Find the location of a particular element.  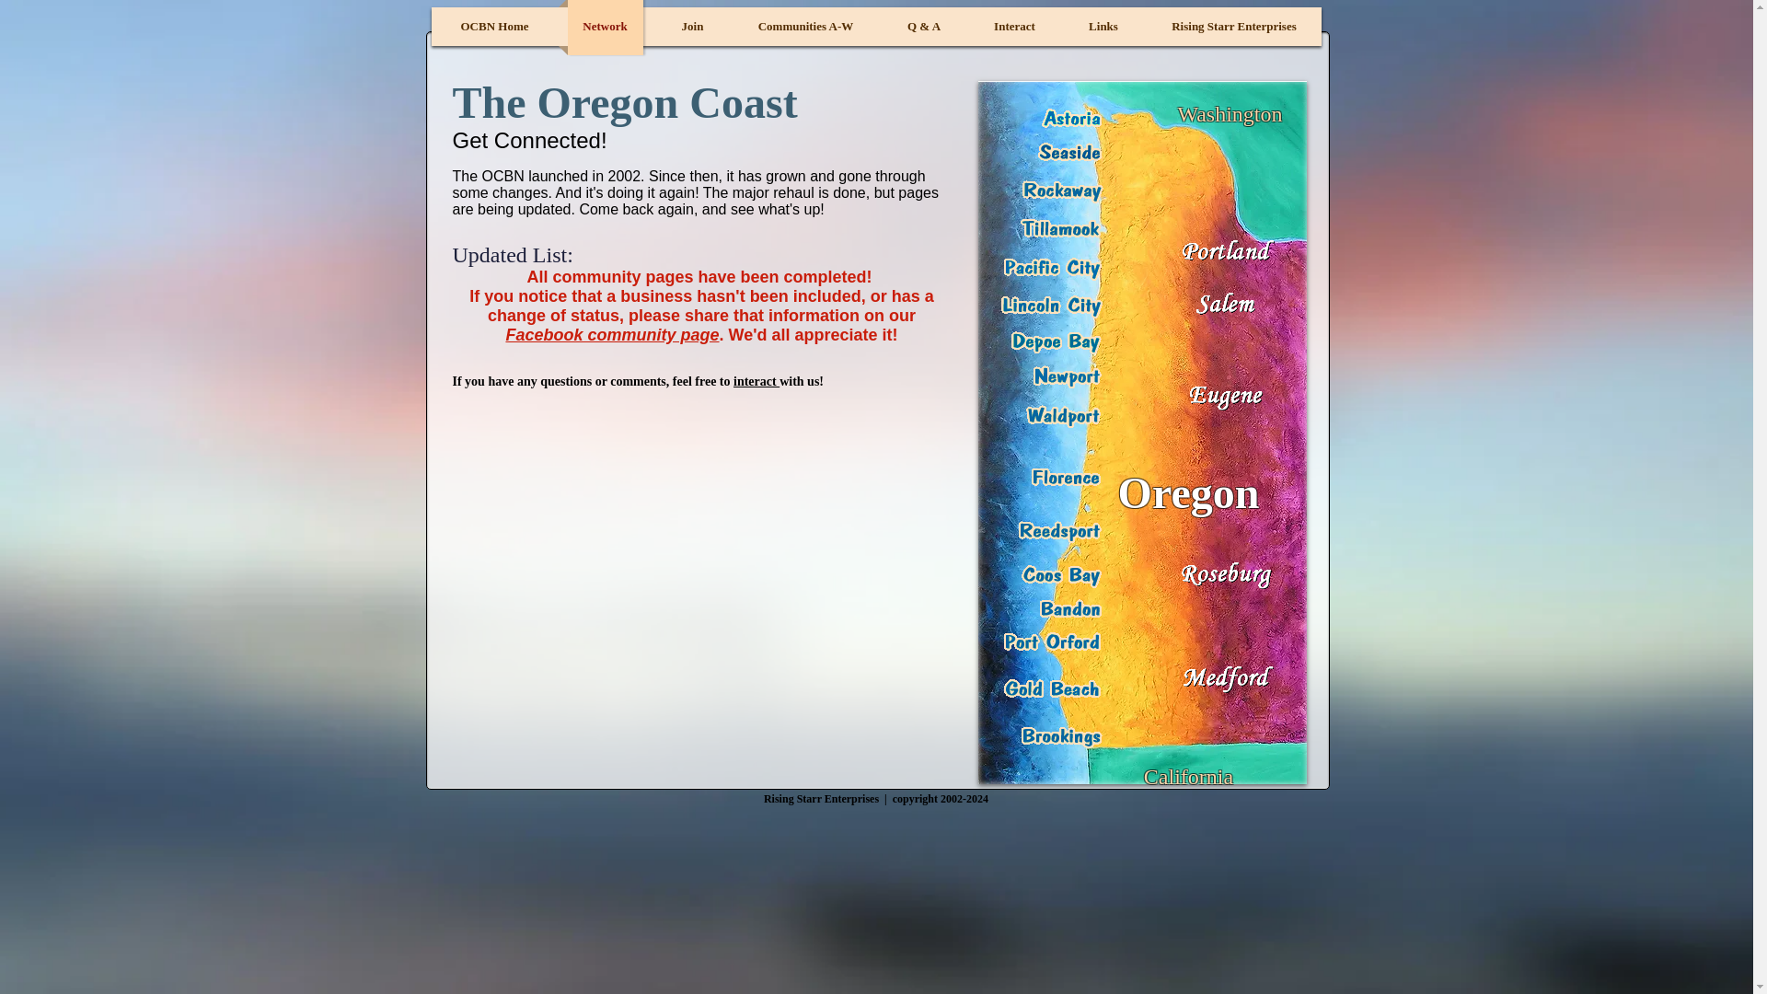

Network is located at coordinates (605, 28).